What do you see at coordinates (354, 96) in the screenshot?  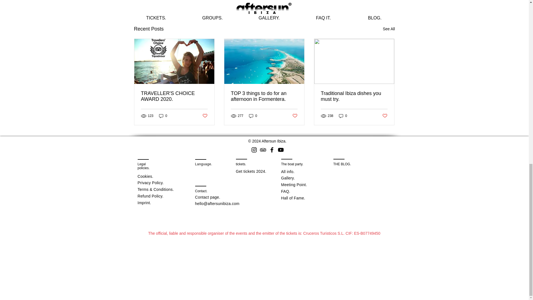 I see `Traditional Ibiza dishes you must try.` at bounding box center [354, 96].